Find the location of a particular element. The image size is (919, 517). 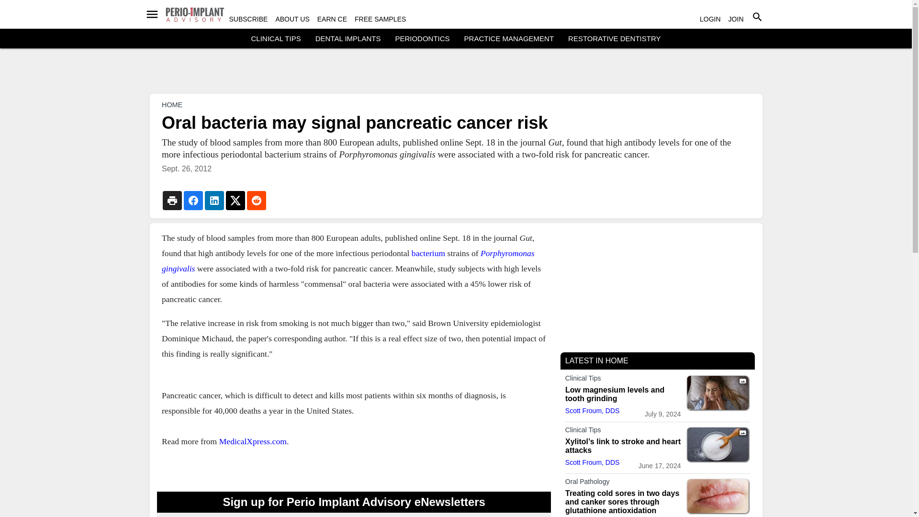

RESTORATIVE DENTISTRY is located at coordinates (614, 38).